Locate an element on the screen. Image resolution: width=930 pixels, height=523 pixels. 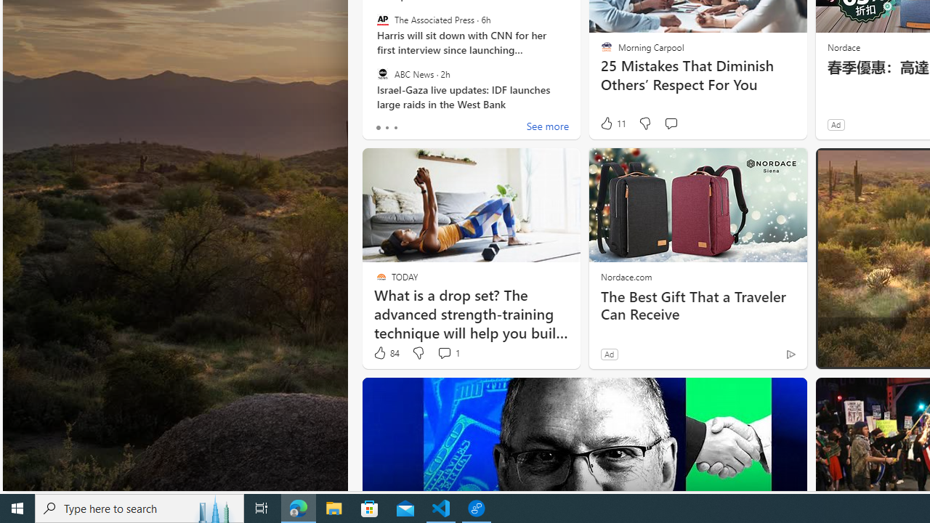
Ad Choice is located at coordinates (790, 354).